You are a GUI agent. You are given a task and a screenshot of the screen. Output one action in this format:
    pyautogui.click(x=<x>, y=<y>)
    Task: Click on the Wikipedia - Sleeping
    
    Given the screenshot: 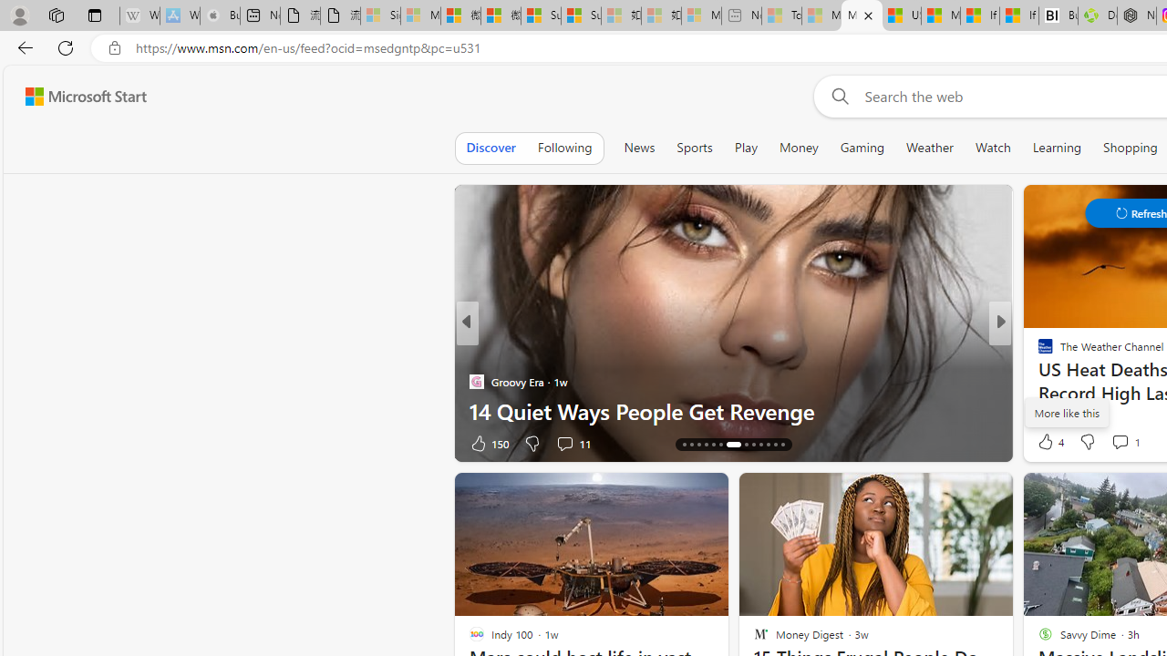 What is the action you would take?
    pyautogui.click(x=139, y=16)
    